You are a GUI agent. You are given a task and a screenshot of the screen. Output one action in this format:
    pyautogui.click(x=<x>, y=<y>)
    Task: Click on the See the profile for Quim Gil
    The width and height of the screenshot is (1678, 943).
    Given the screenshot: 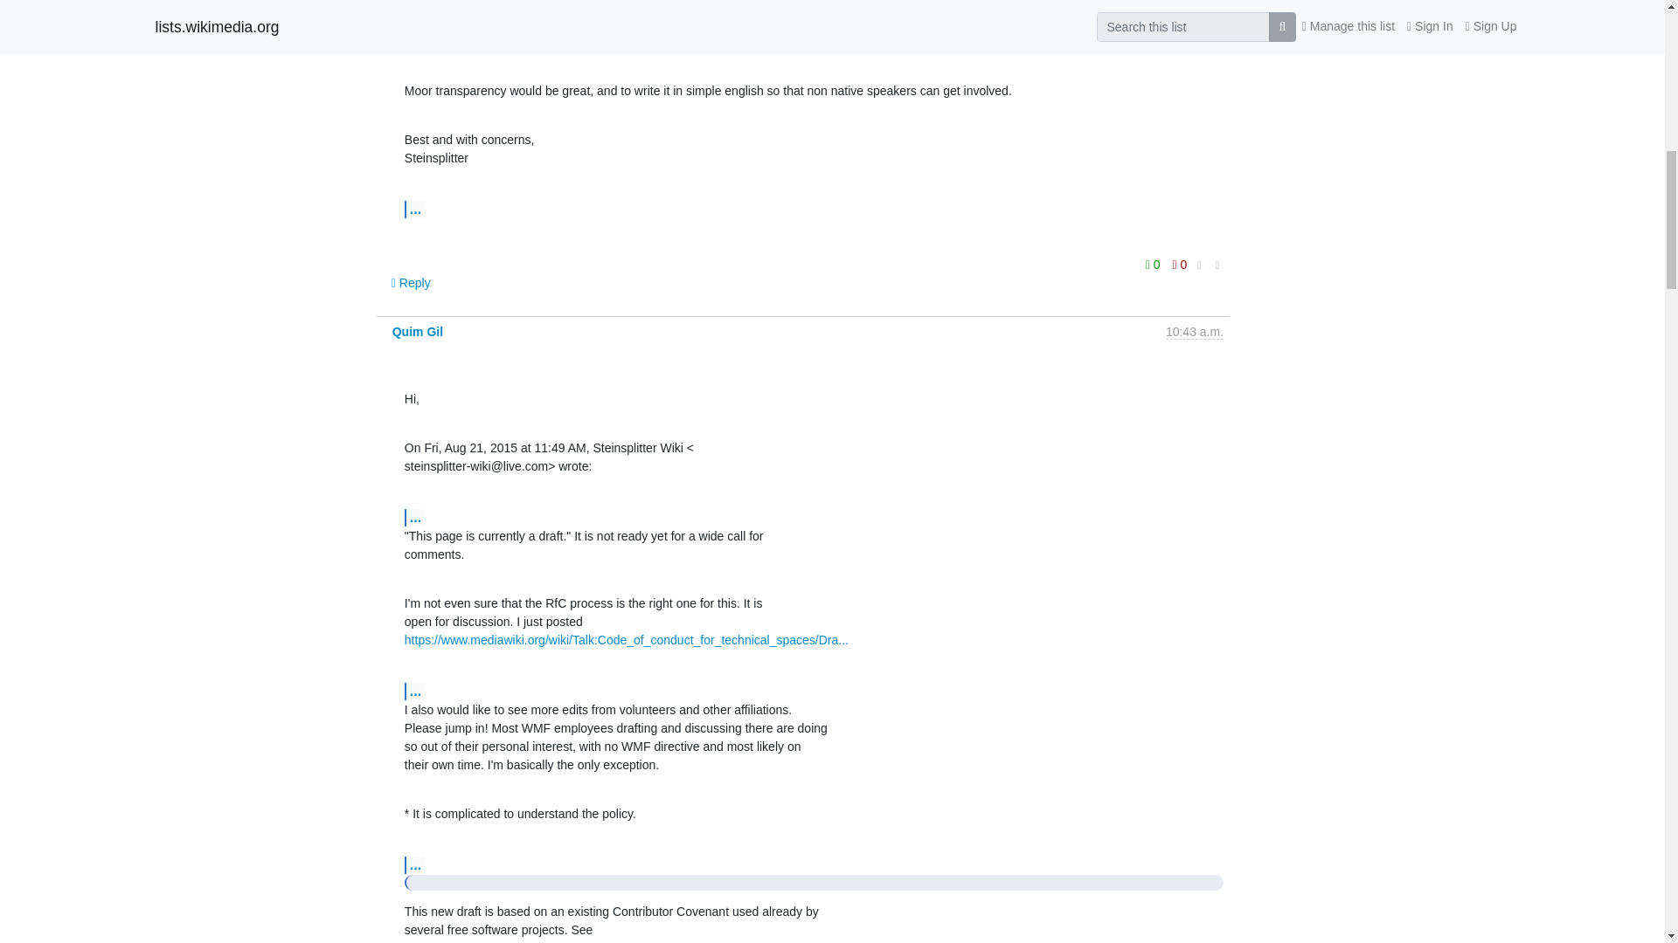 What is the action you would take?
    pyautogui.click(x=418, y=331)
    